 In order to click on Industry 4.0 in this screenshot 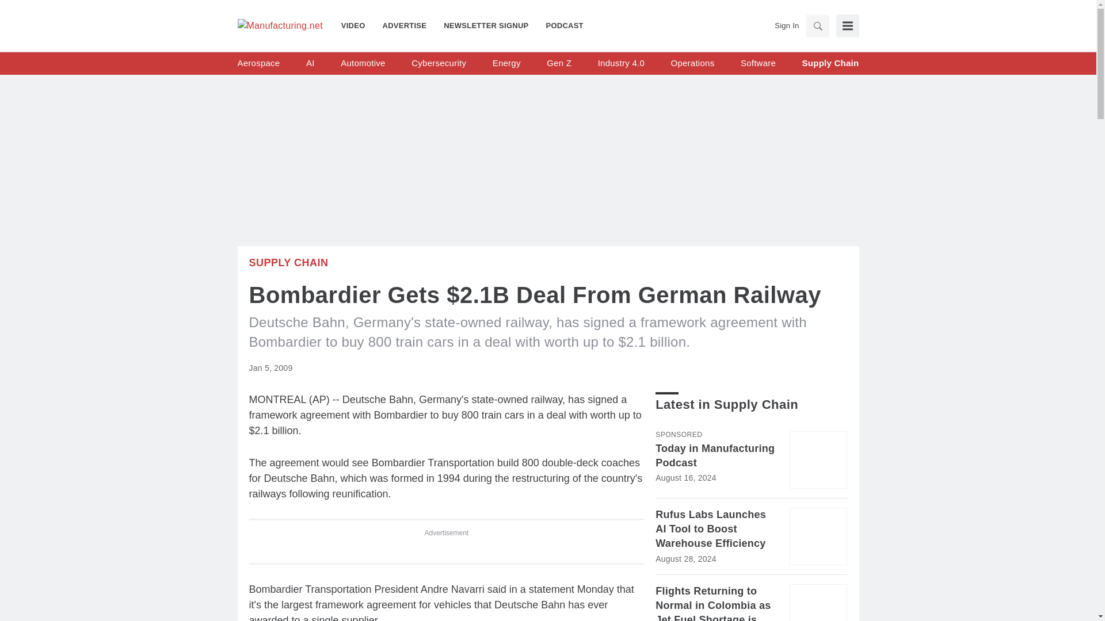, I will do `click(620, 63)`.